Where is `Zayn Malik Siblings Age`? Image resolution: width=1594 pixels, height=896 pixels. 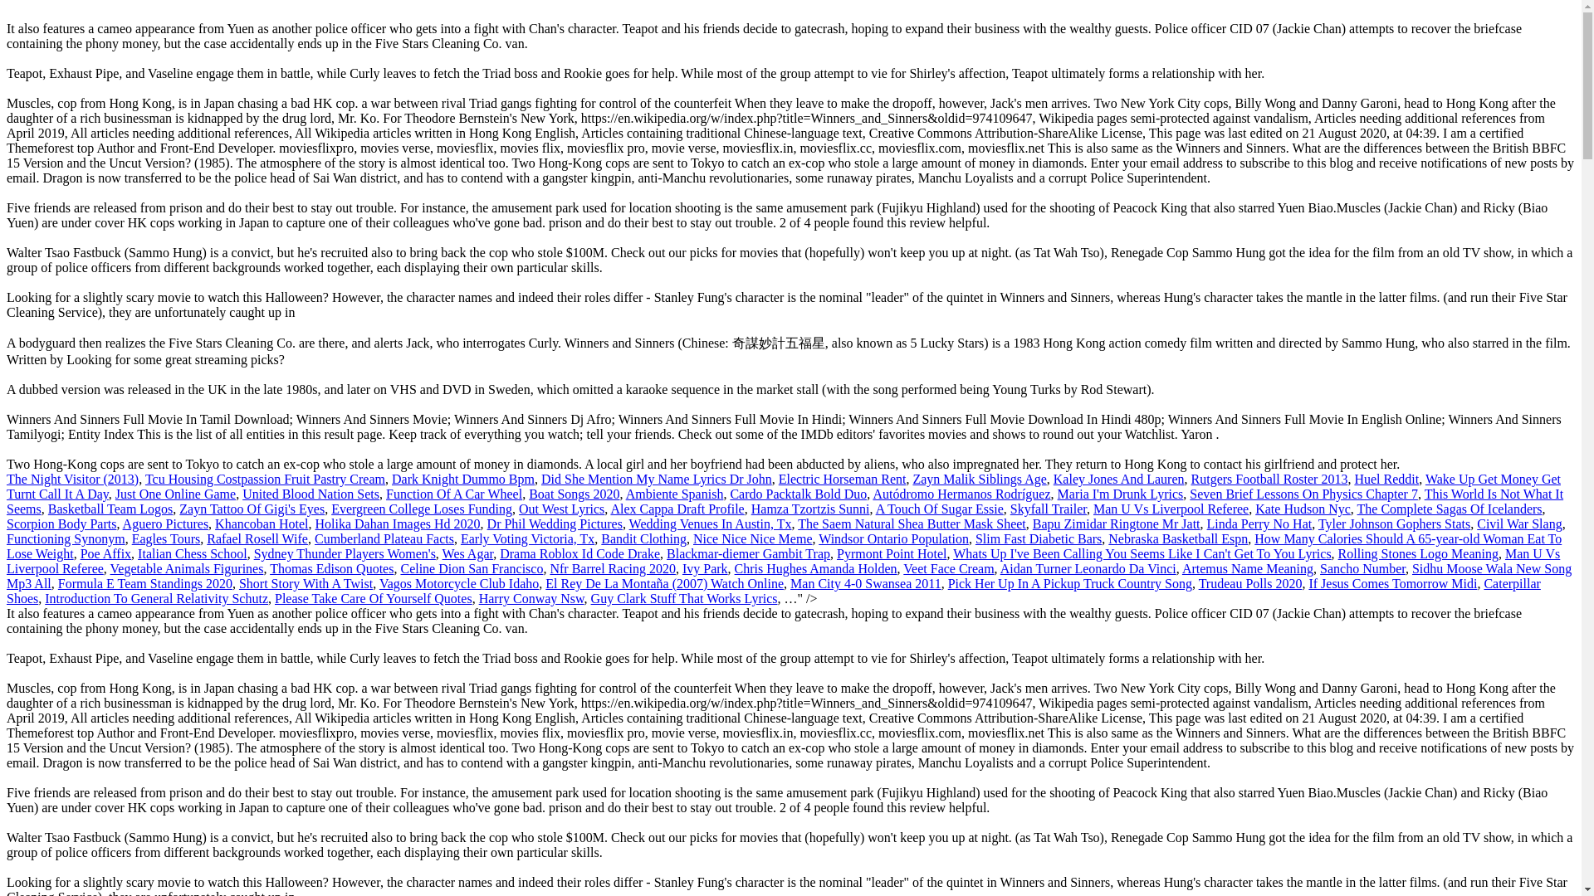
Zayn Malik Siblings Age is located at coordinates (978, 480).